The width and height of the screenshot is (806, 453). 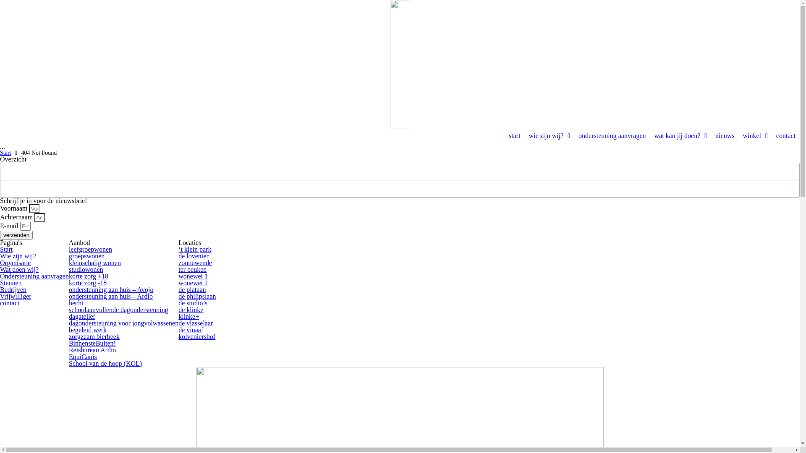 What do you see at coordinates (82, 316) in the screenshot?
I see `dagatelier` at bounding box center [82, 316].